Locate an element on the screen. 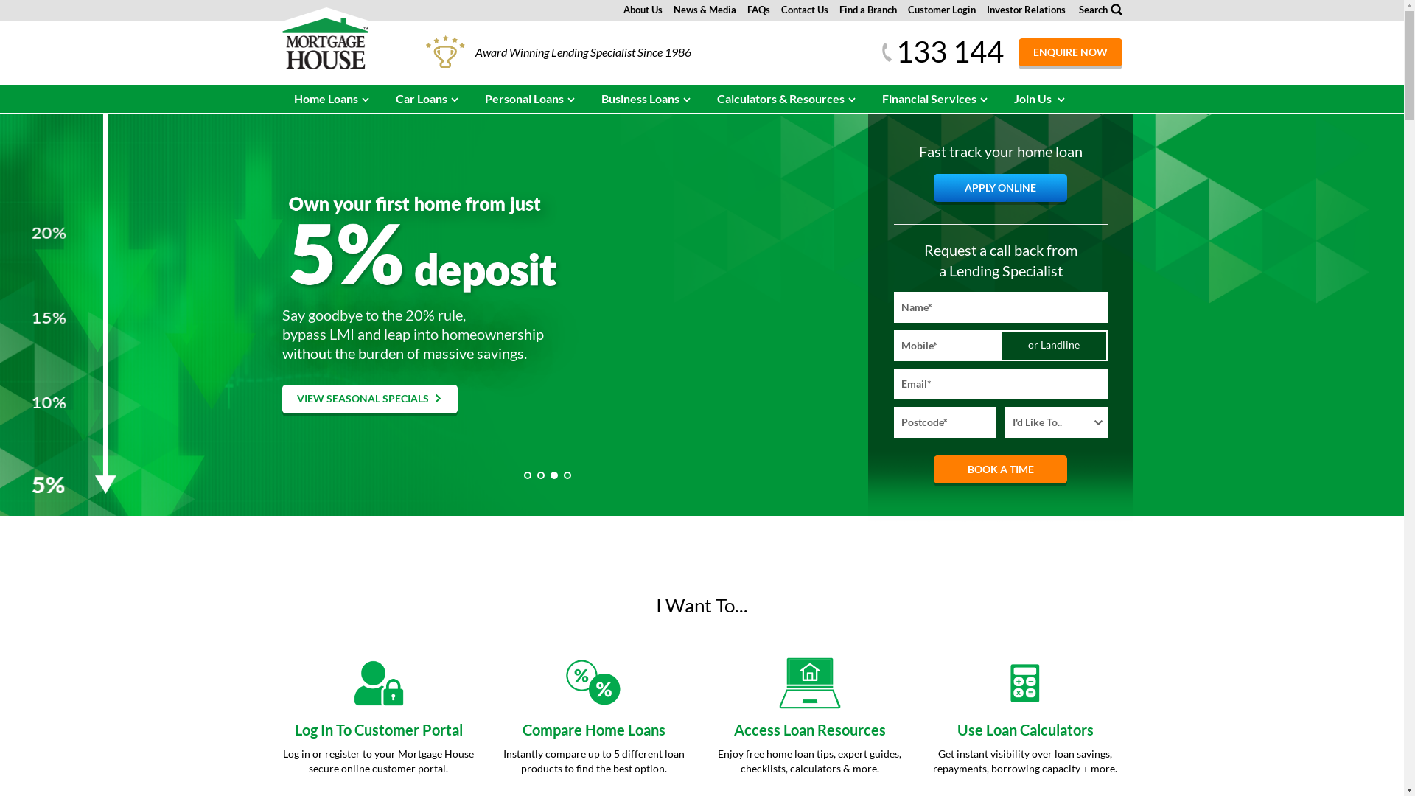 Image resolution: width=1415 pixels, height=796 pixels. Contact Us is located at coordinates (805, 10).